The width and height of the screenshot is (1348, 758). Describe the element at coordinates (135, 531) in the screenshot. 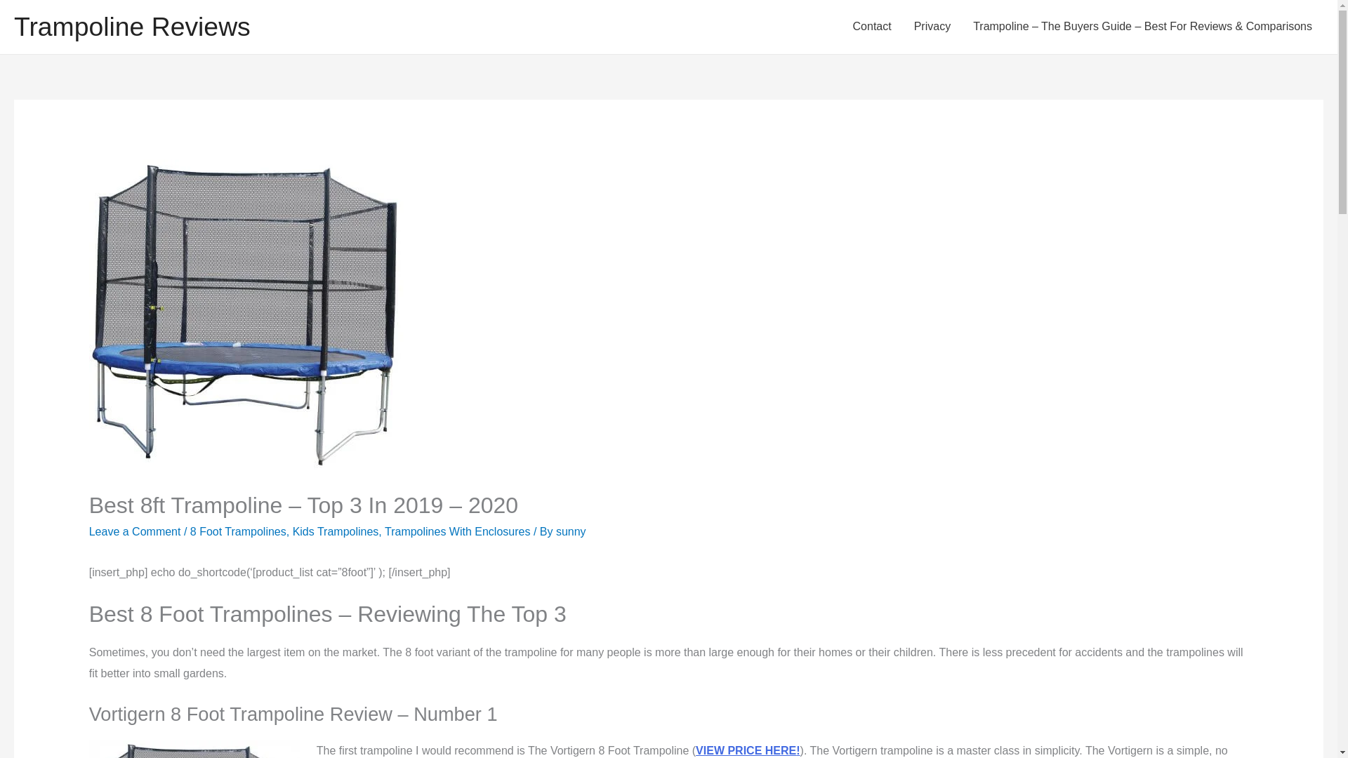

I see `Leave a Comment` at that location.